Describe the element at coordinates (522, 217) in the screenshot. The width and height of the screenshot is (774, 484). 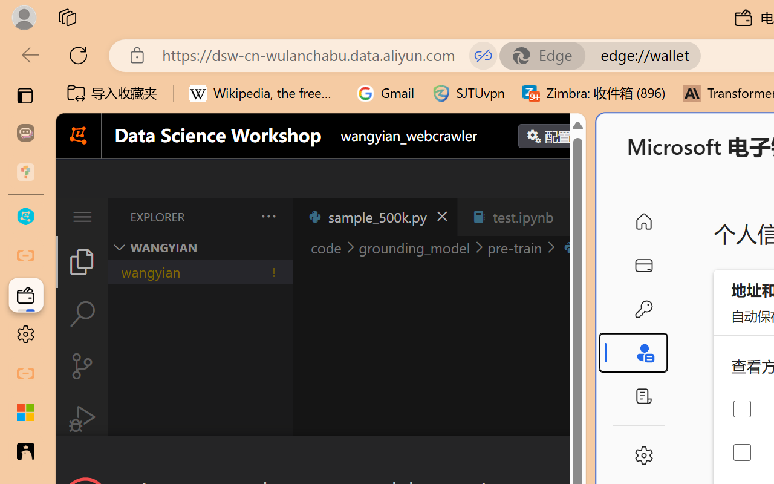
I see `test.ipynb` at that location.